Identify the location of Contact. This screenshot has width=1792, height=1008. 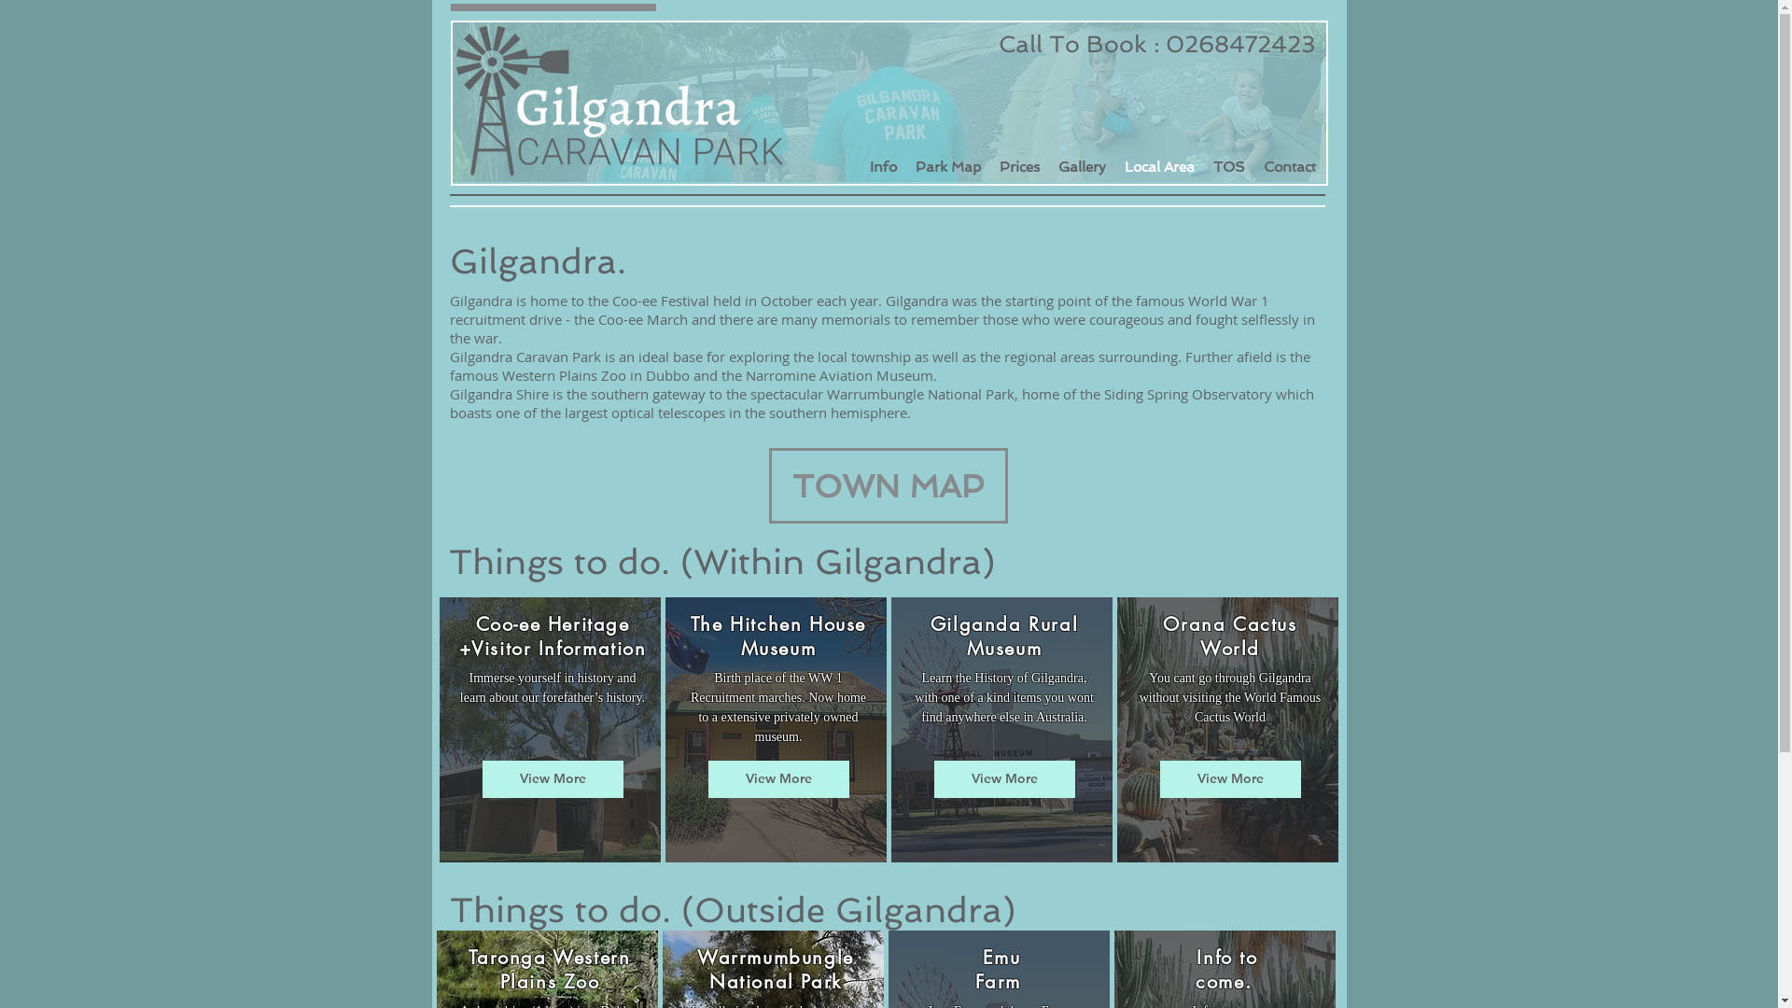
(1290, 167).